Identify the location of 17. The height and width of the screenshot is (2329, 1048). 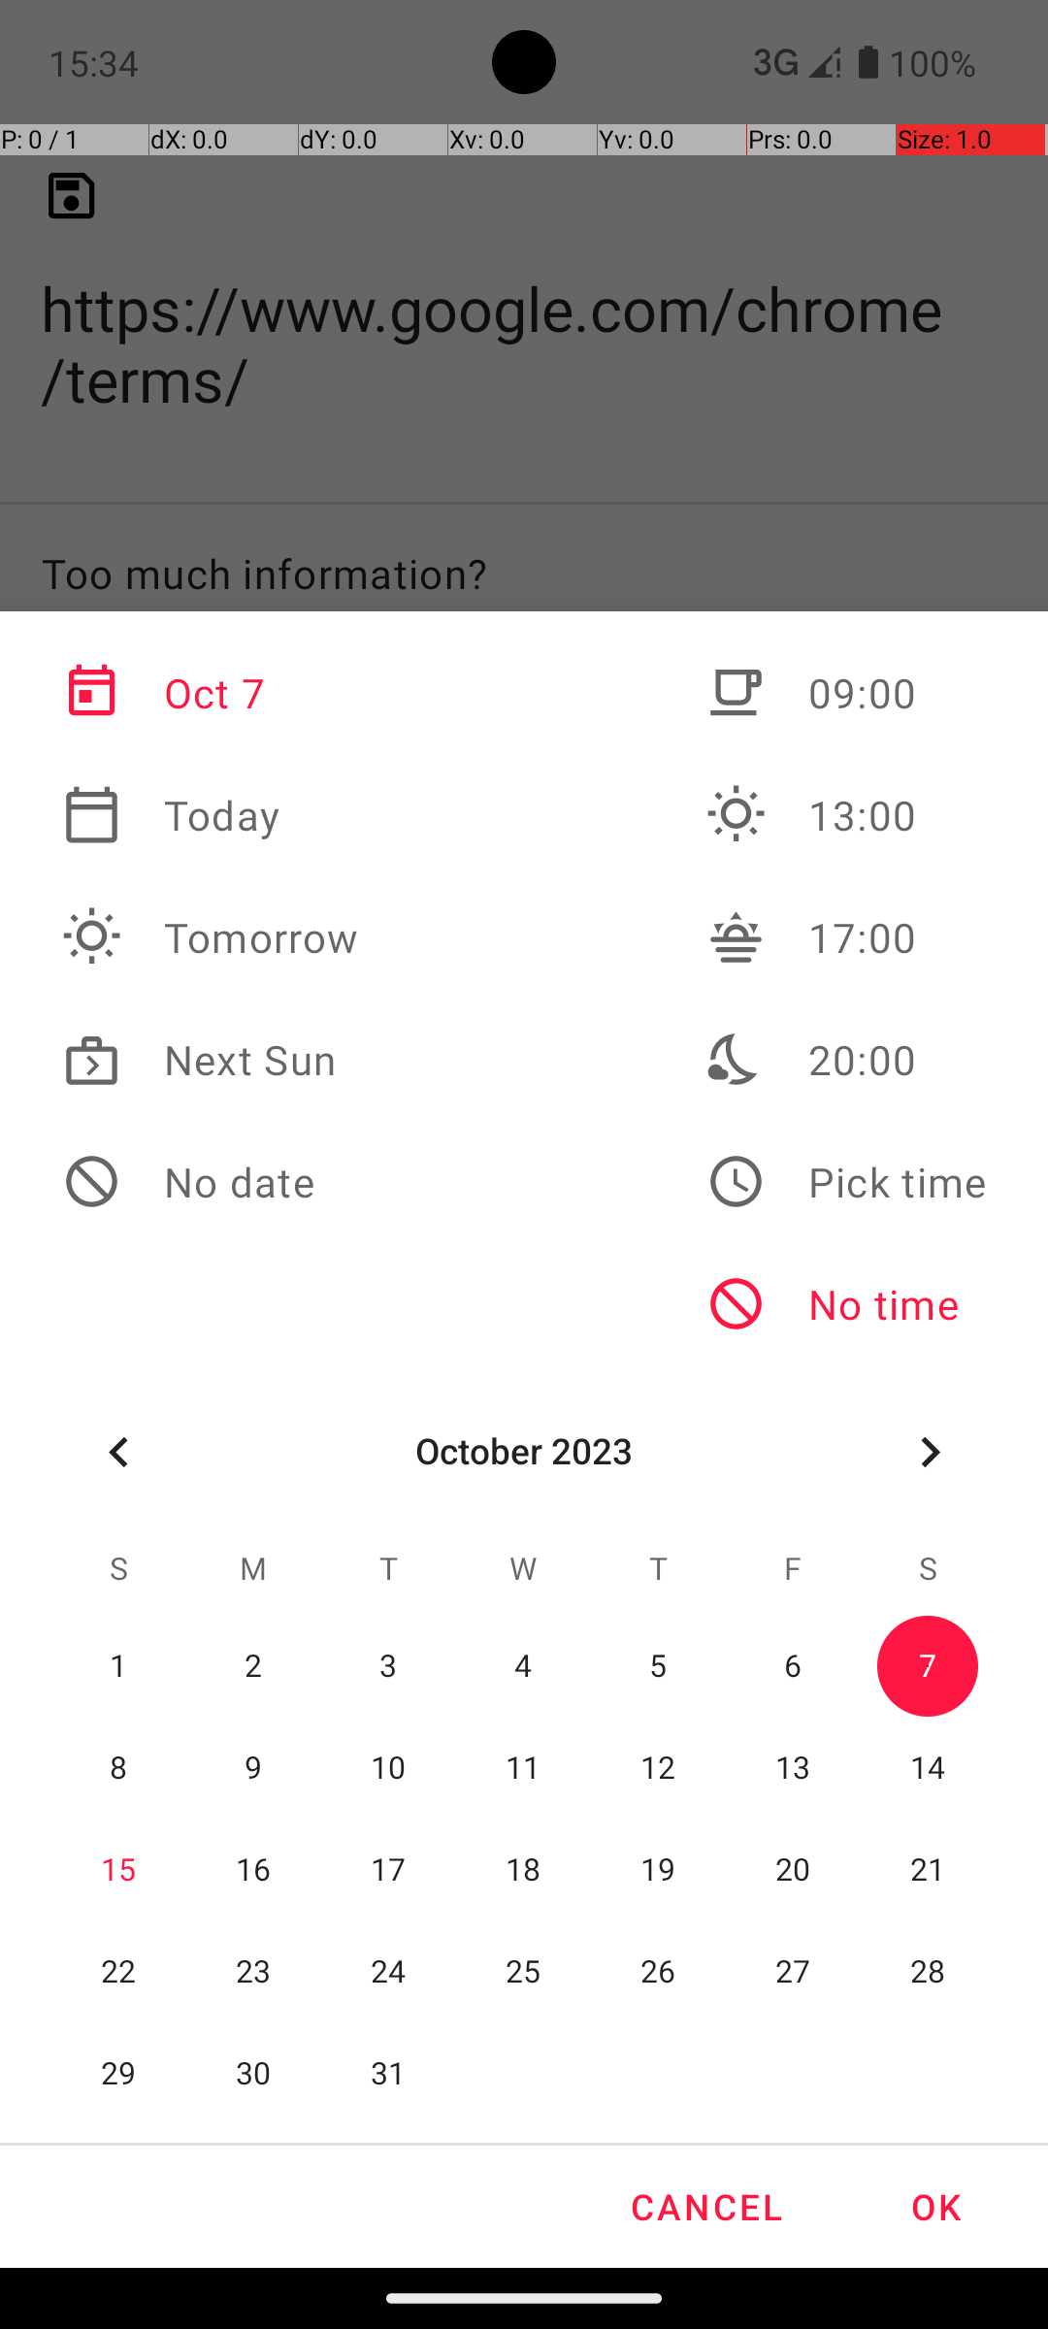
(388, 1871).